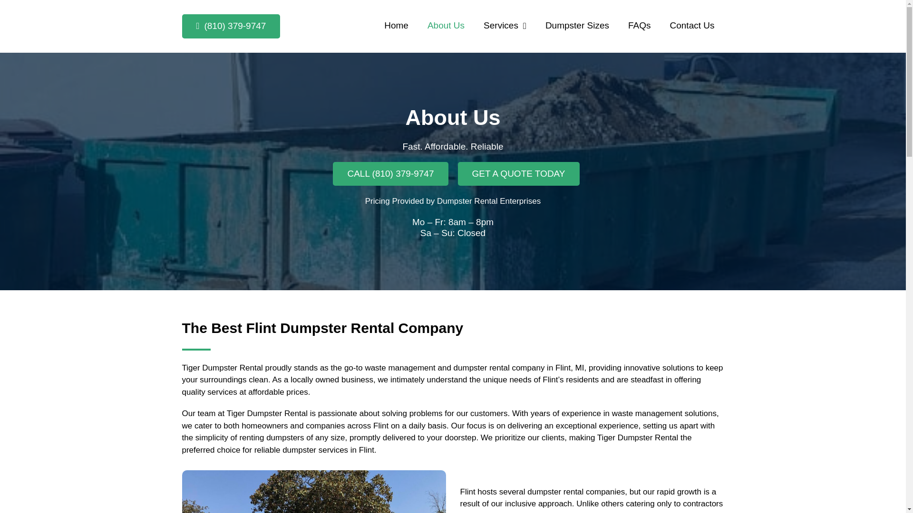 The height and width of the screenshot is (513, 913). What do you see at coordinates (639, 26) in the screenshot?
I see `FAQs` at bounding box center [639, 26].